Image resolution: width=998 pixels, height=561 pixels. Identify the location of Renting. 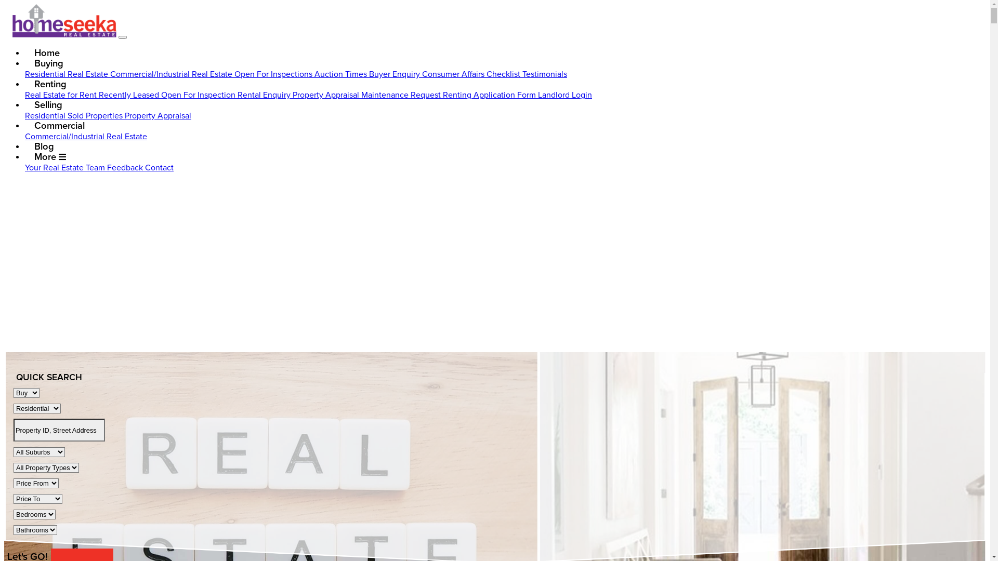
(50, 84).